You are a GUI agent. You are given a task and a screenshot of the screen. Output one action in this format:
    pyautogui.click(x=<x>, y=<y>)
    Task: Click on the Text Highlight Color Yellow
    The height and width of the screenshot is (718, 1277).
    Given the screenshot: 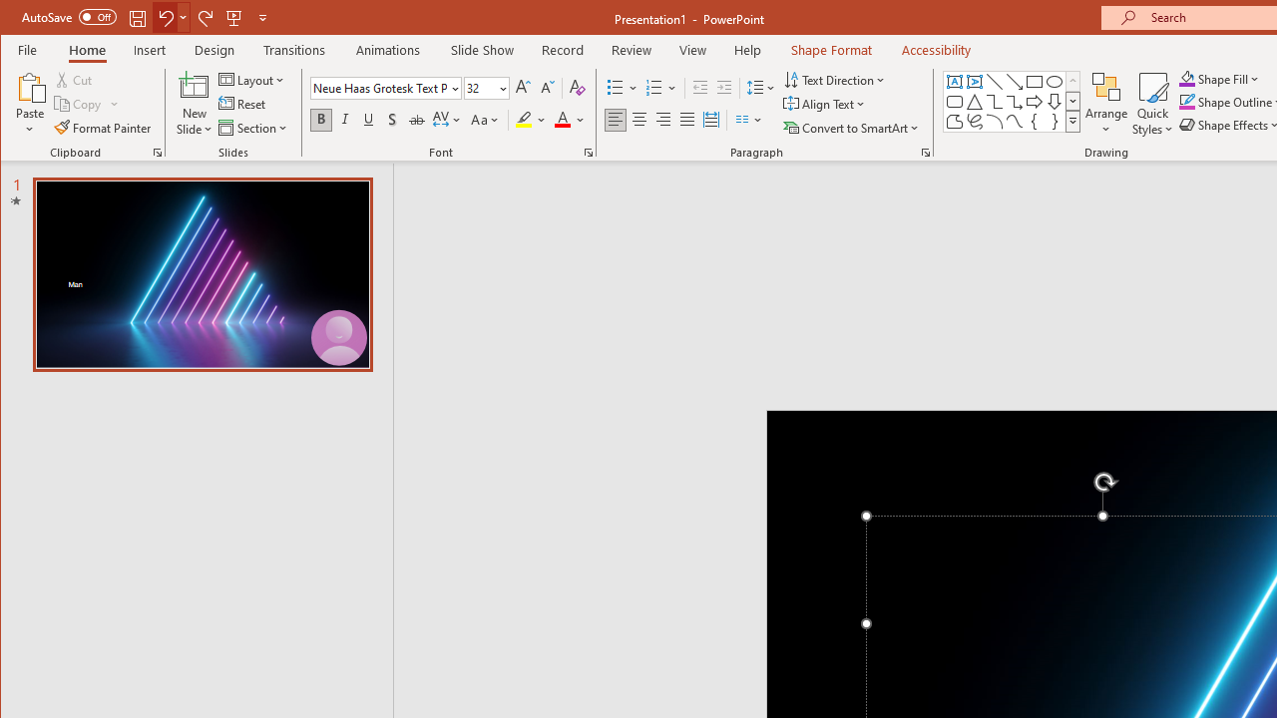 What is the action you would take?
    pyautogui.click(x=524, y=120)
    